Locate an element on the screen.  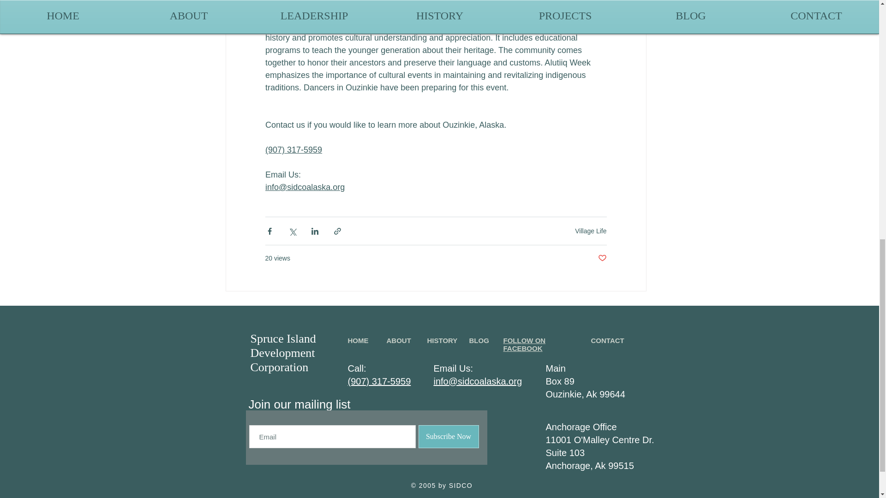
BLOG is located at coordinates (479, 340).